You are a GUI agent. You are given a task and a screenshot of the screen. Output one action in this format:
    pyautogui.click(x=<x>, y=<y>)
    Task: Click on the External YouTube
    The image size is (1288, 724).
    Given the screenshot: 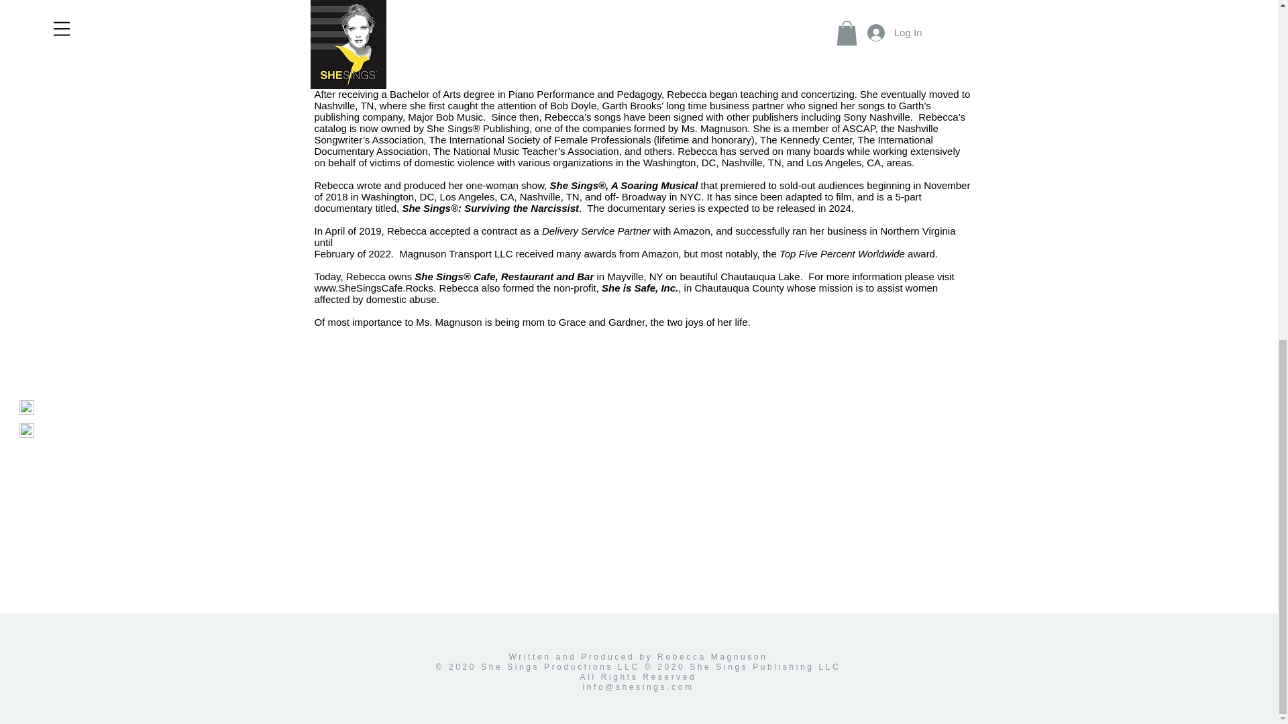 What is the action you would take?
    pyautogui.click(x=471, y=520)
    